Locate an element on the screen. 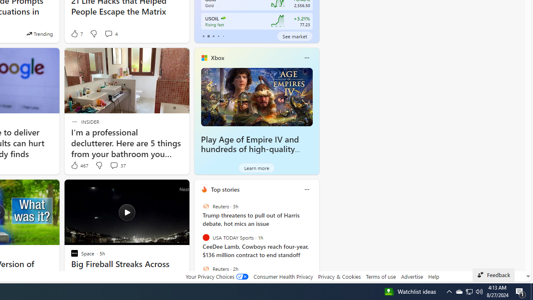  This story is trending is located at coordinates (40, 33).